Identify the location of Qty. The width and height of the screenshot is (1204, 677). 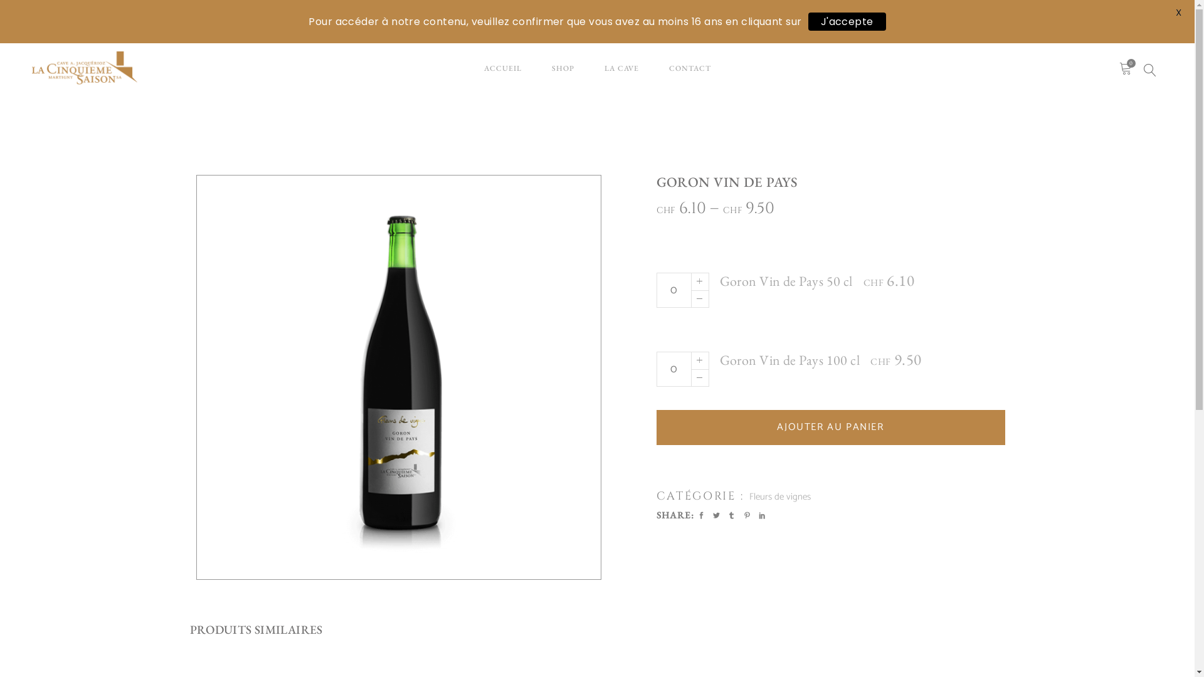
(673, 369).